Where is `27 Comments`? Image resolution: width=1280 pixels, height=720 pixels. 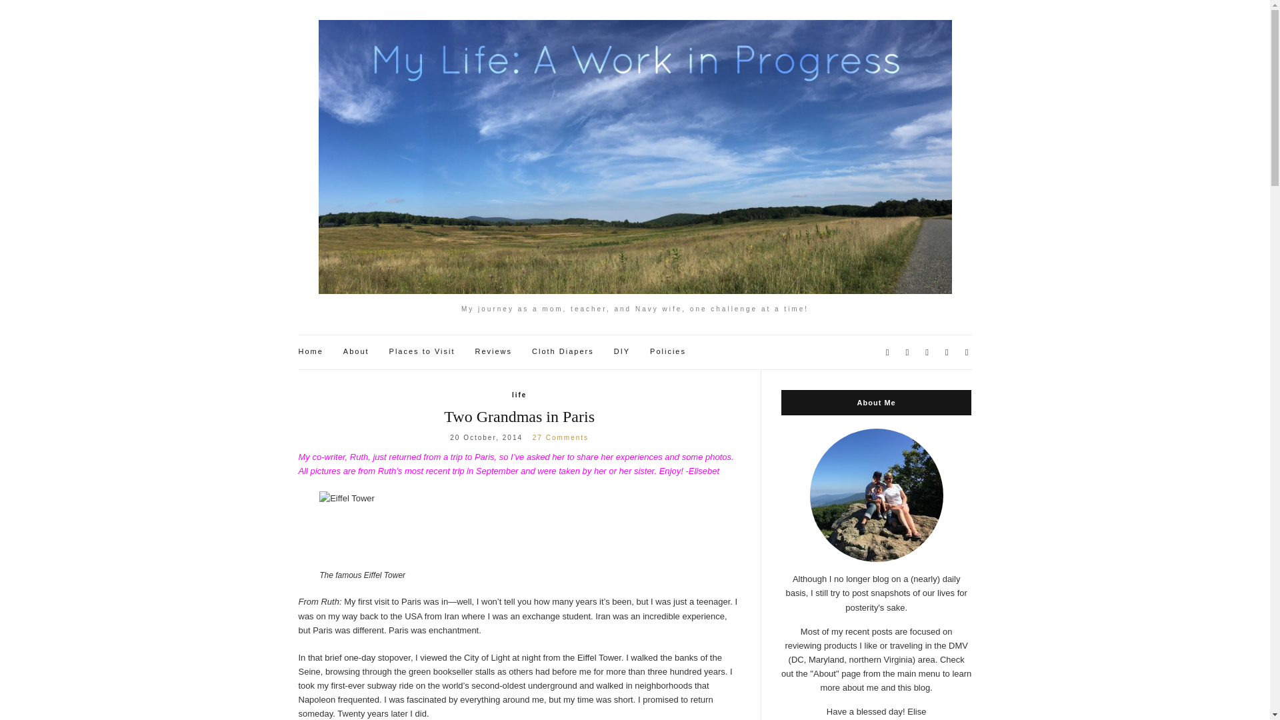 27 Comments is located at coordinates (560, 437).